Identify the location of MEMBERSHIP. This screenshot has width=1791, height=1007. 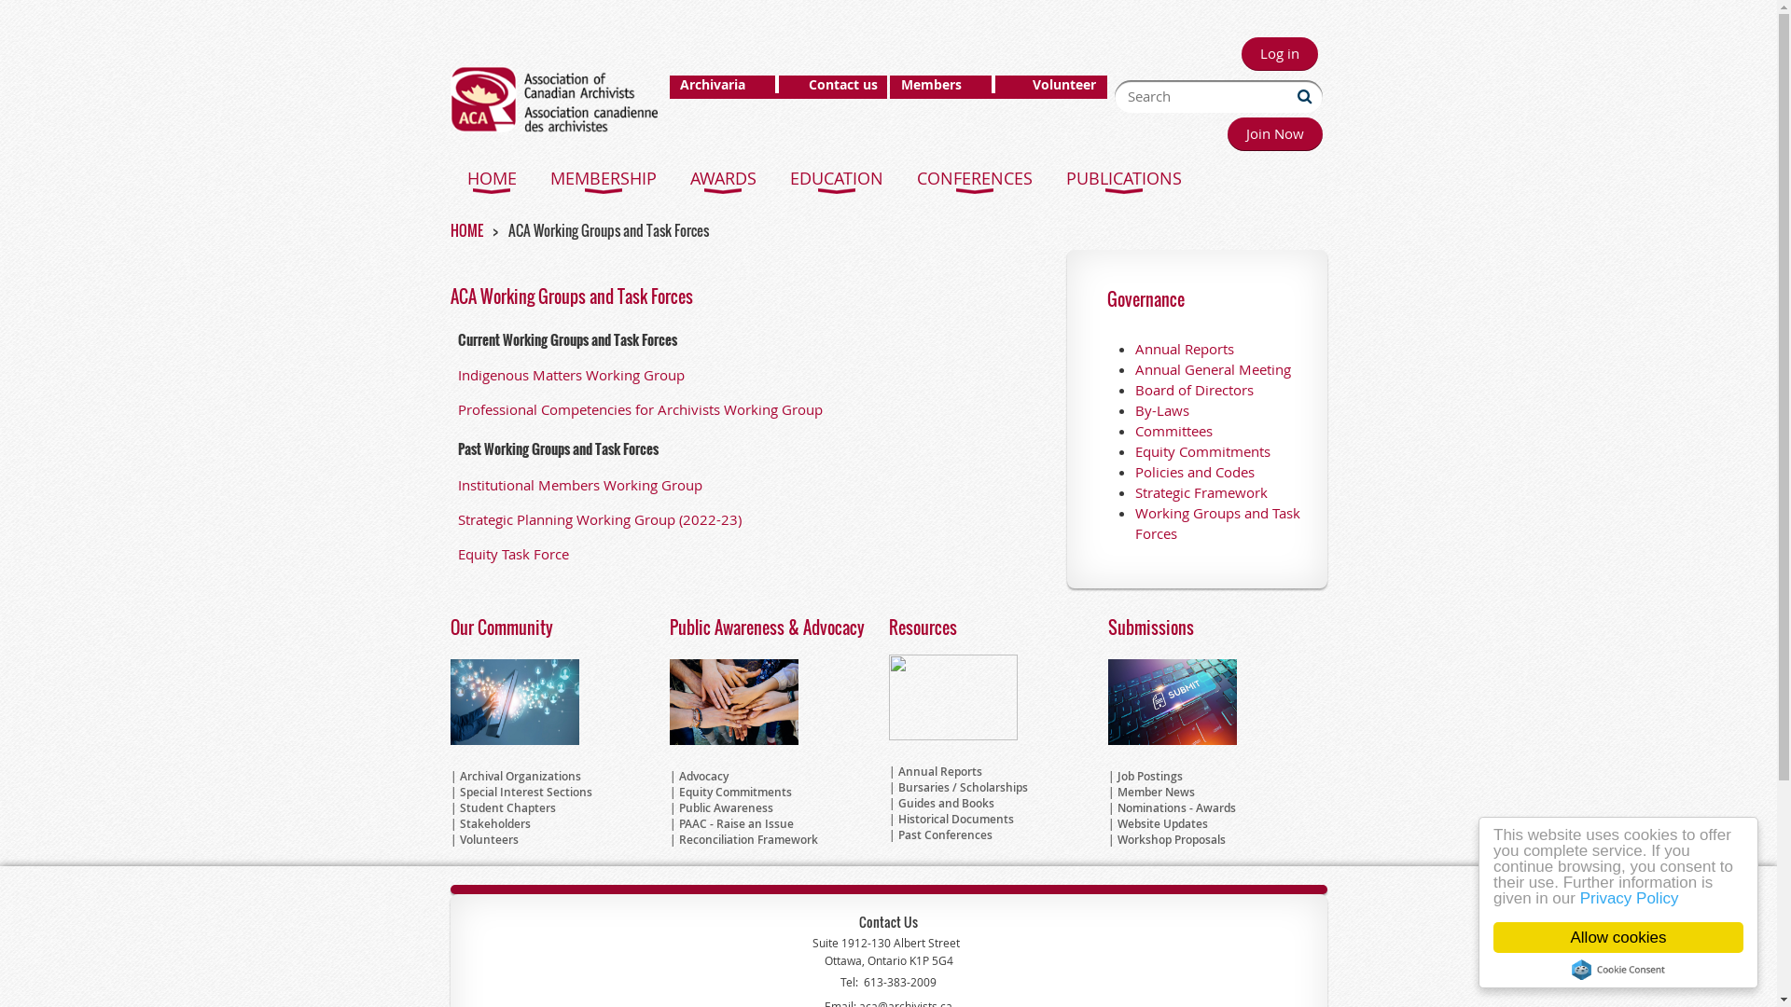
(604, 175).